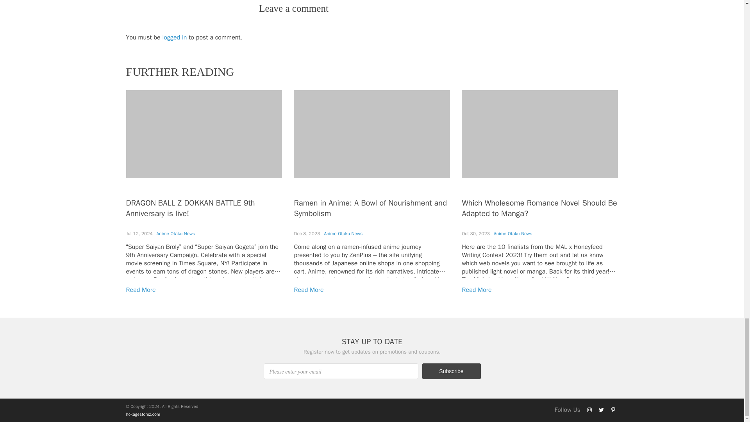 Image resolution: width=750 pixels, height=422 pixels. Describe the element at coordinates (343, 233) in the screenshot. I see `Anime Otaku News` at that location.